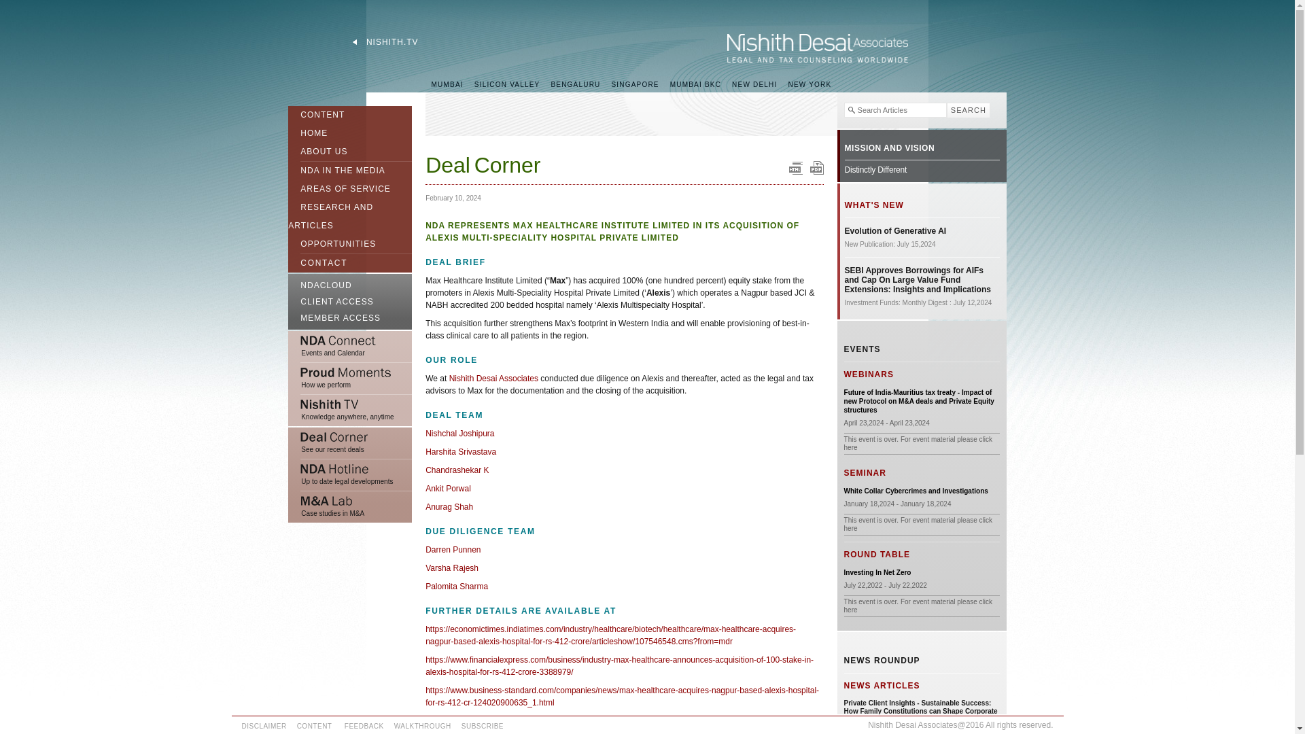 The height and width of the screenshot is (734, 1305). I want to click on SEARCH, so click(969, 110).